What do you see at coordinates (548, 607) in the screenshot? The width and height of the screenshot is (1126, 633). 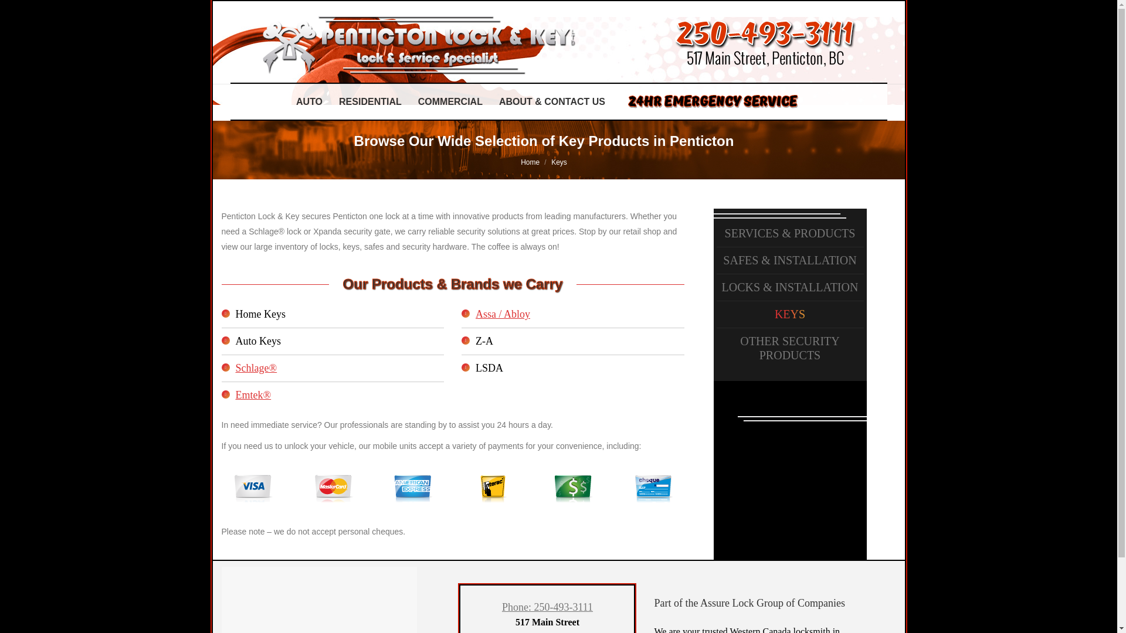 I see `Phone: 250-493-3111` at bounding box center [548, 607].